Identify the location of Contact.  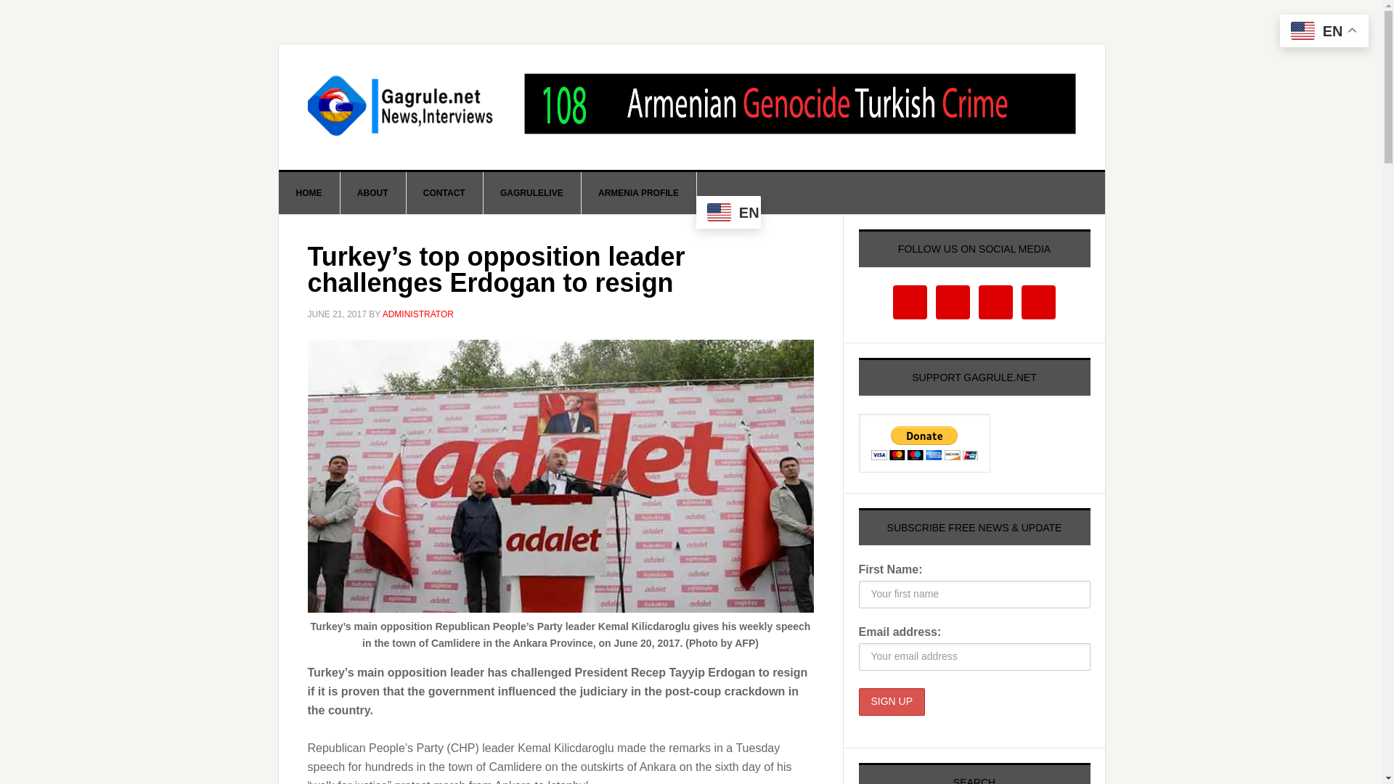
(444, 192).